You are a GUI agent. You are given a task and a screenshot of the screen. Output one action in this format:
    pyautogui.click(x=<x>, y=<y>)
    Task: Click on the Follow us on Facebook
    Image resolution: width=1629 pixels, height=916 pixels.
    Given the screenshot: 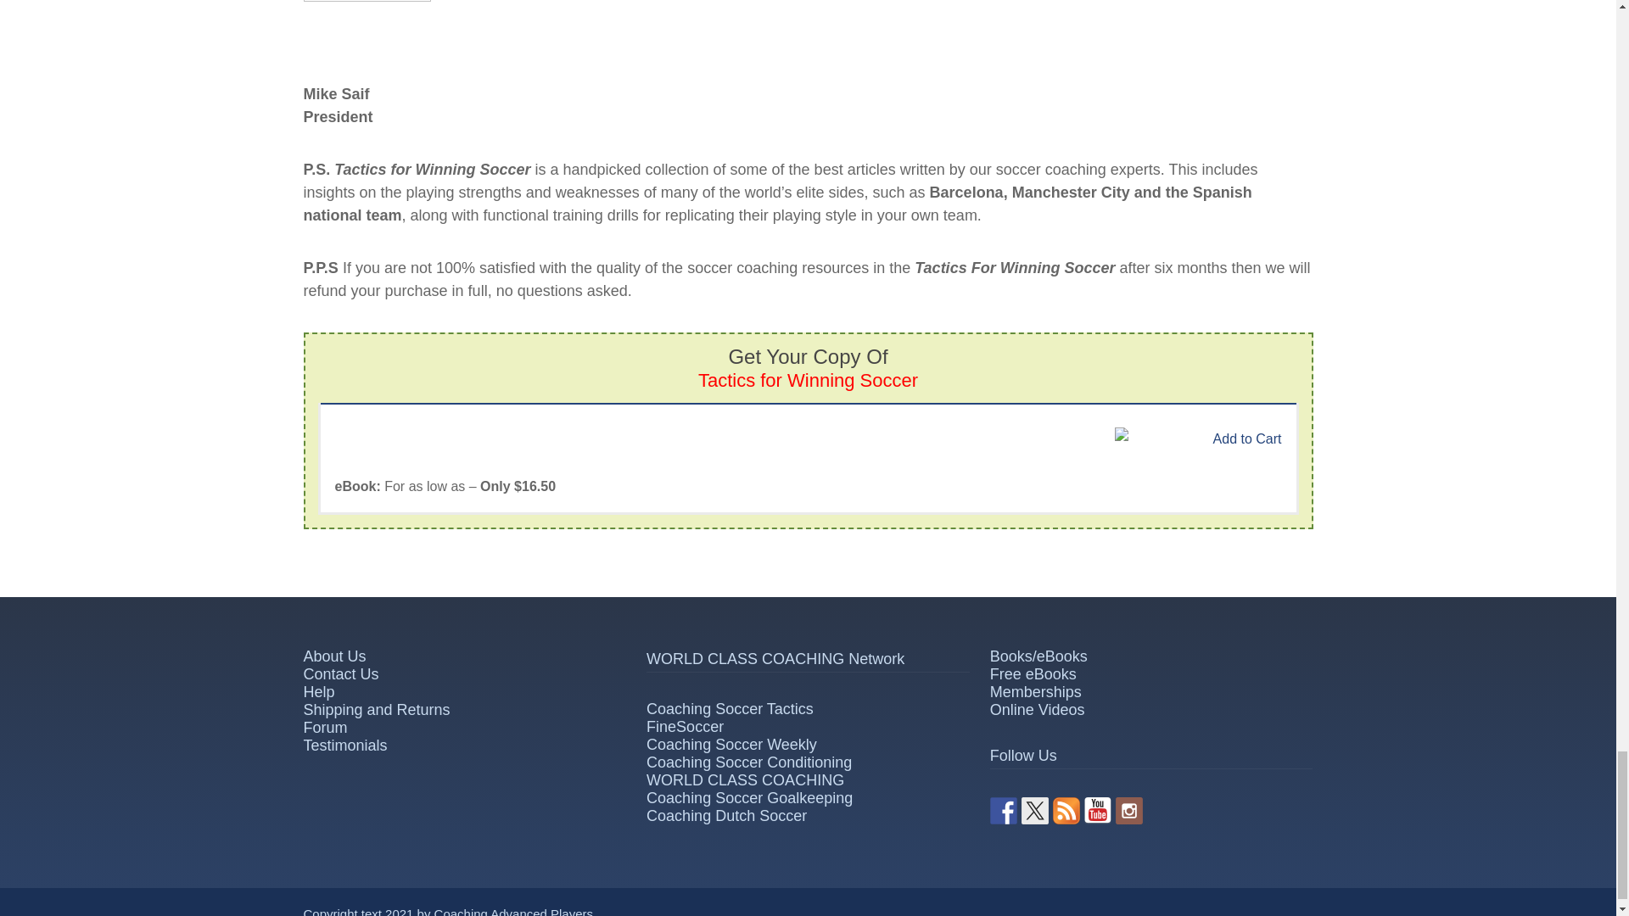 What is the action you would take?
    pyautogui.click(x=1003, y=811)
    